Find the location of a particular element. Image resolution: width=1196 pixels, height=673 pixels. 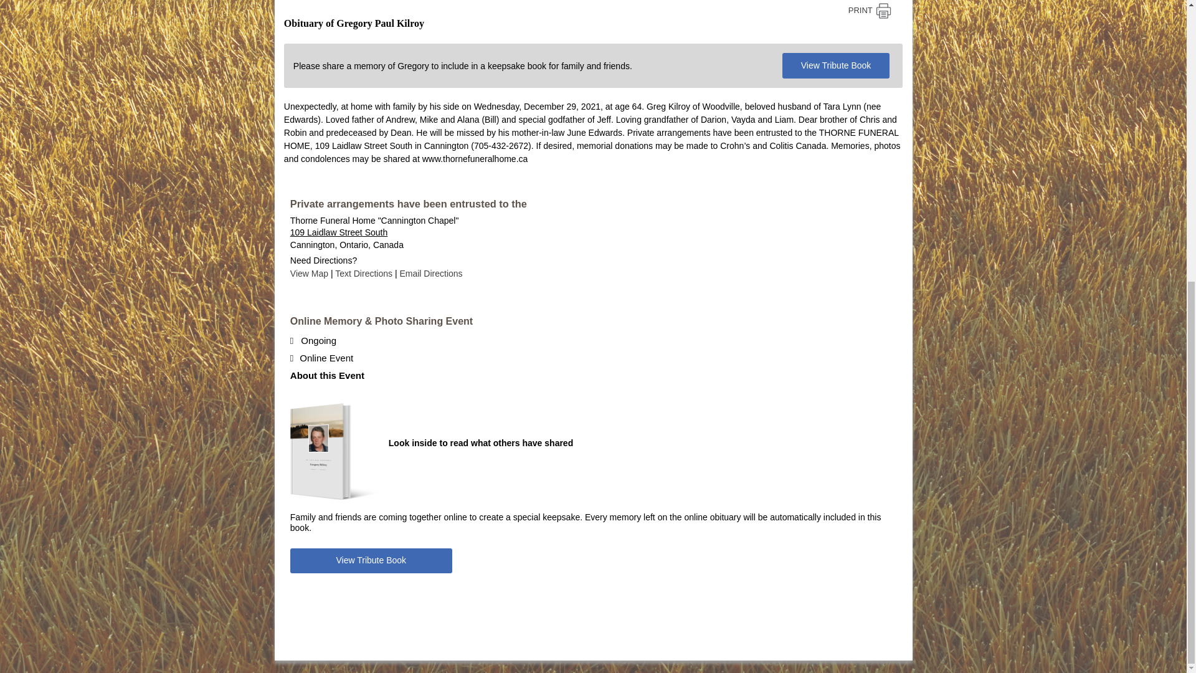

PRINT is located at coordinates (870, 11).